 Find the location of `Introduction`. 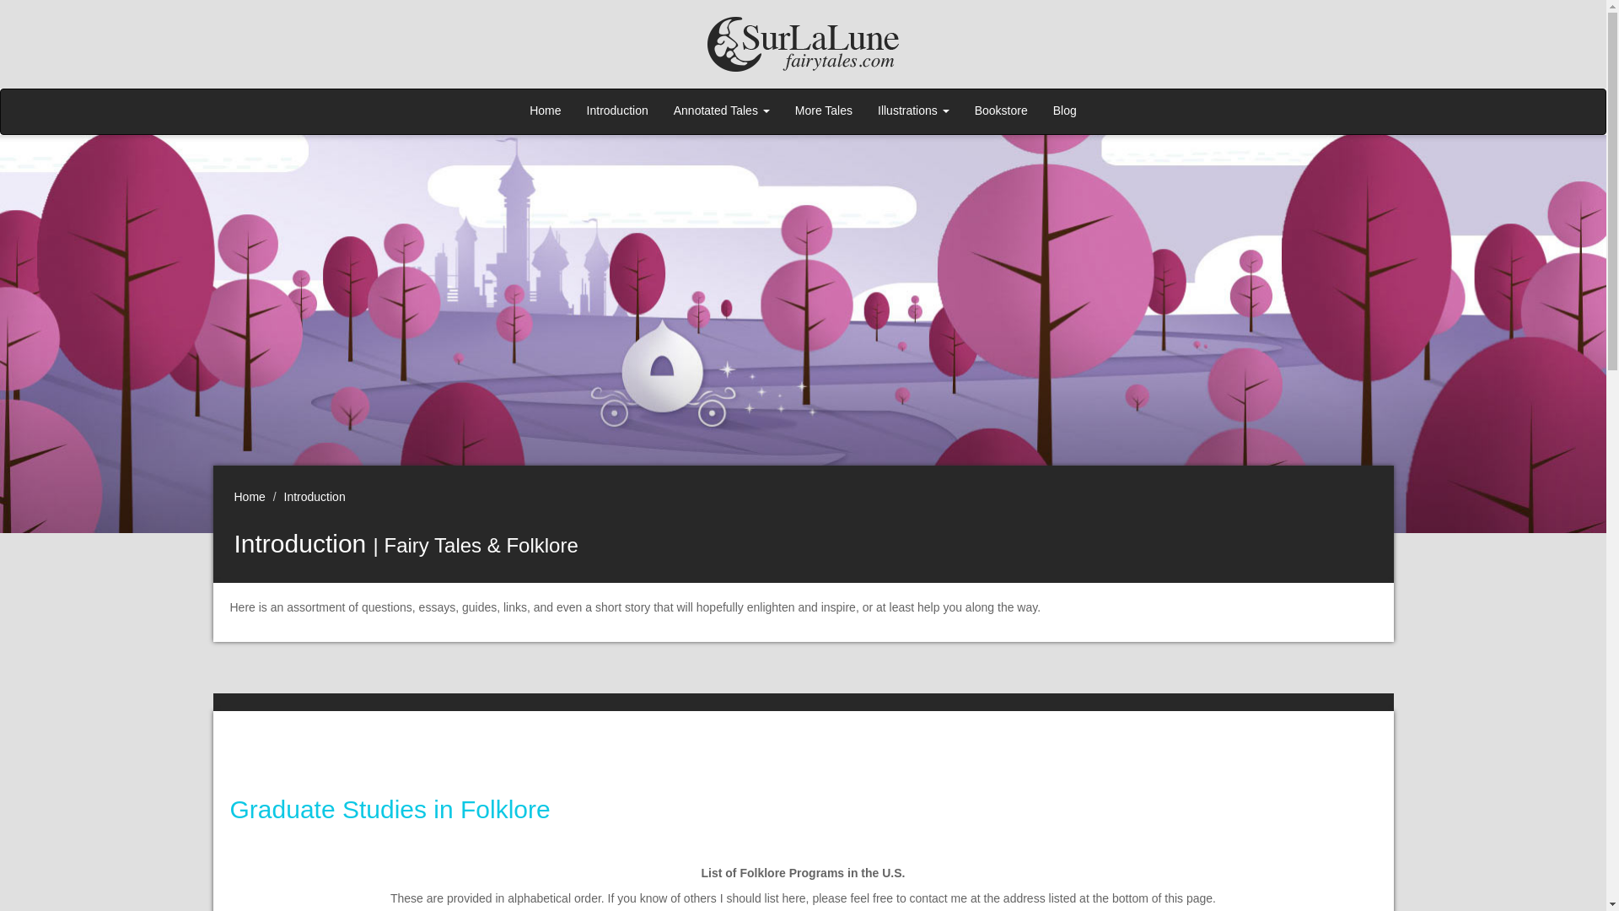

Introduction is located at coordinates (617, 111).